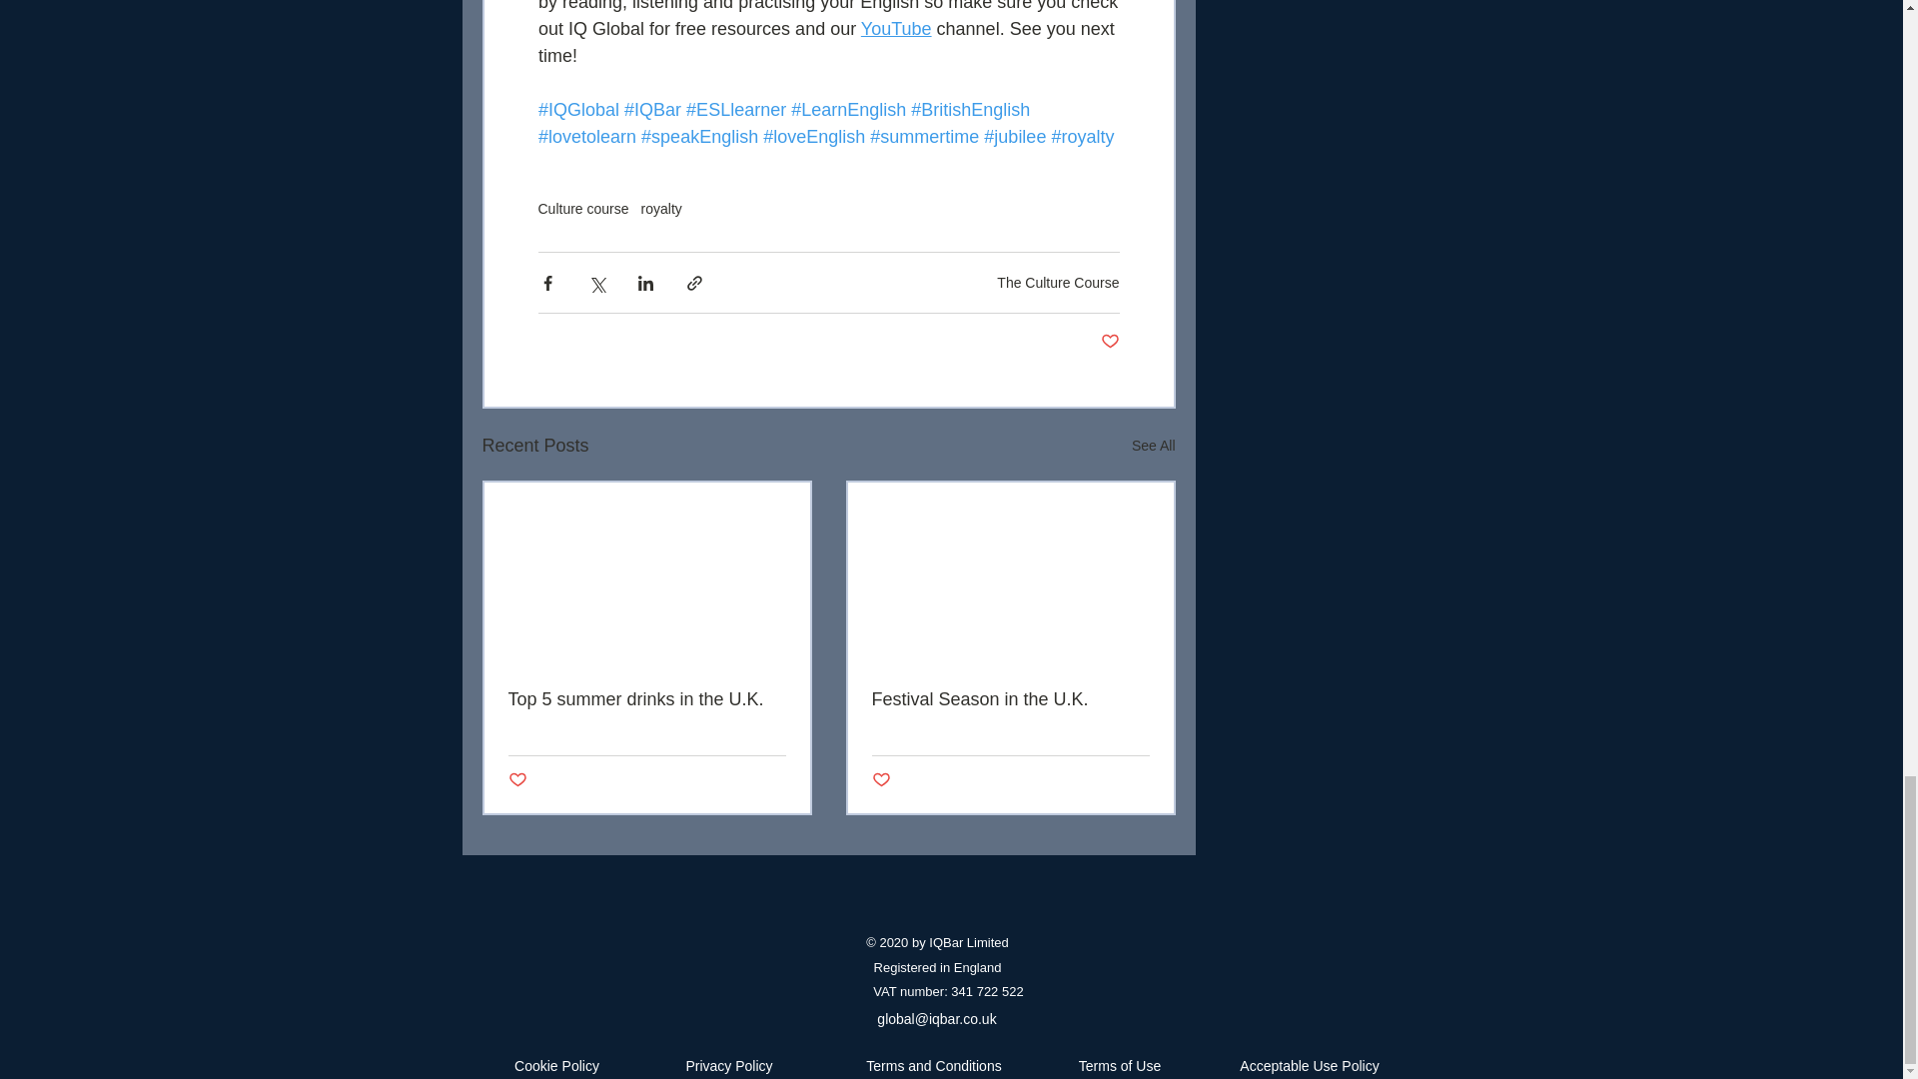 The height and width of the screenshot is (1079, 1918). Describe the element at coordinates (1009, 699) in the screenshot. I see `Festival Season in the U.K.` at that location.